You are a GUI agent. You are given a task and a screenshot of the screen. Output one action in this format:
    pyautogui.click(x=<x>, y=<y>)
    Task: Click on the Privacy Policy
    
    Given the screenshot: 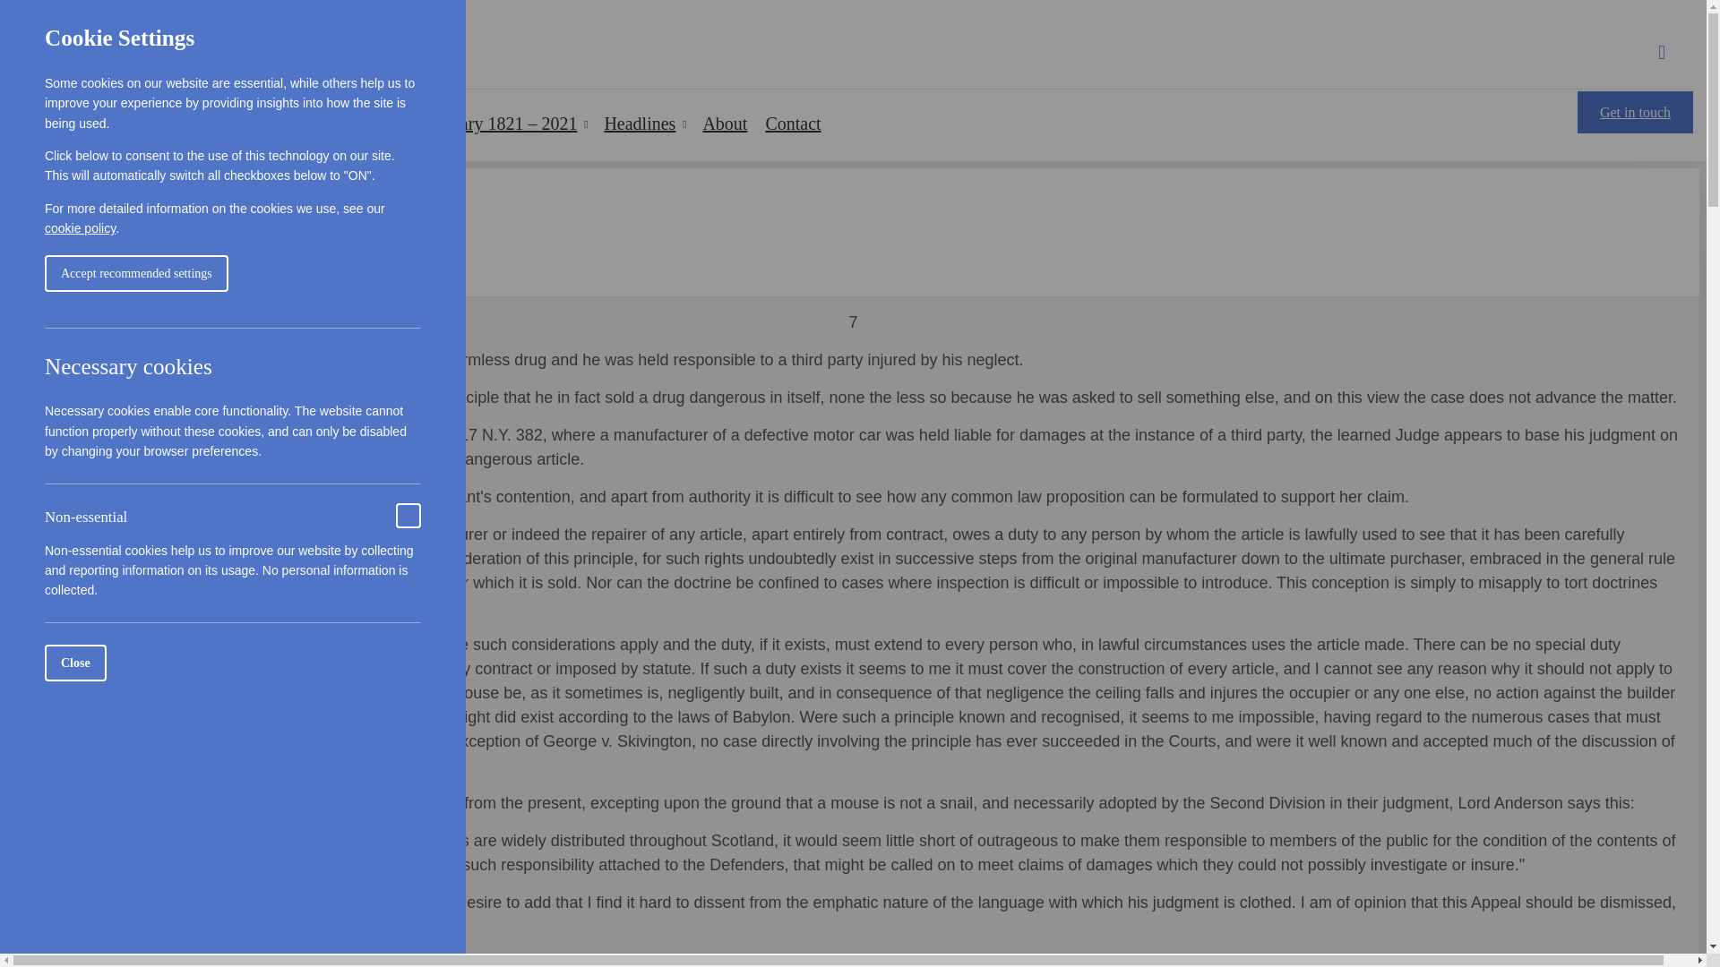 What is the action you would take?
    pyautogui.click(x=79, y=228)
    